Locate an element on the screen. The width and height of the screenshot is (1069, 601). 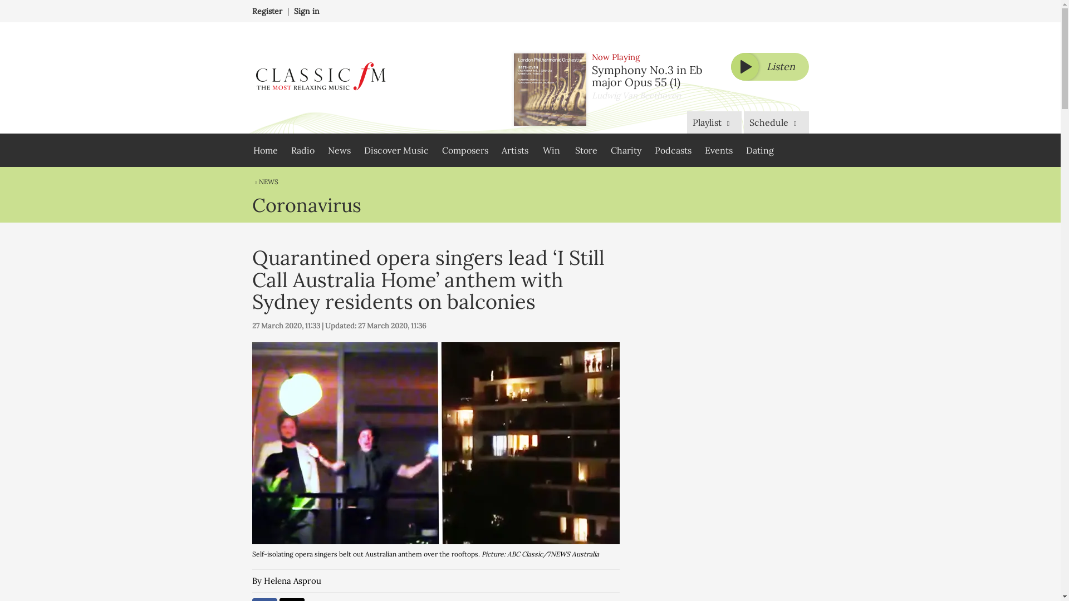
Artists is located at coordinates (514, 150).